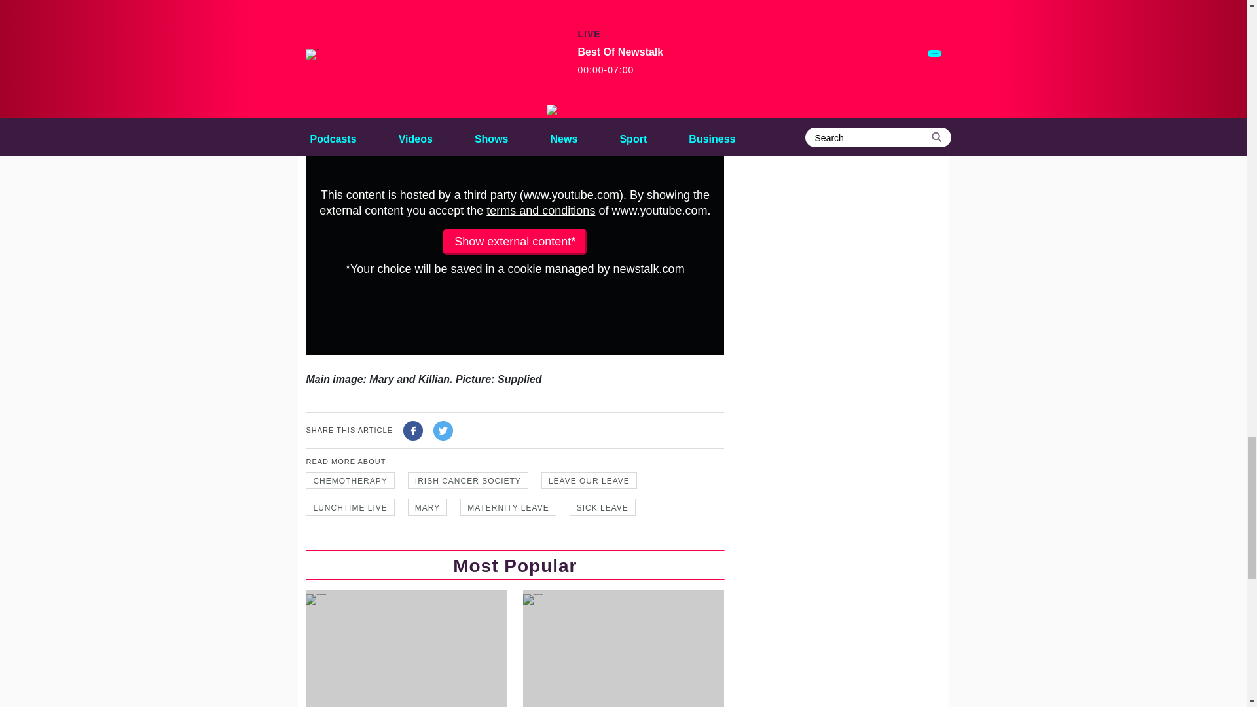 This screenshot has height=707, width=1257. I want to click on terms and conditions, so click(541, 211).